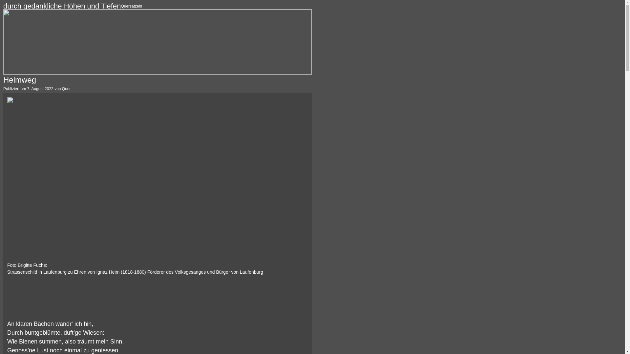  What do you see at coordinates (131, 6) in the screenshot?
I see `Quersatzein` at bounding box center [131, 6].